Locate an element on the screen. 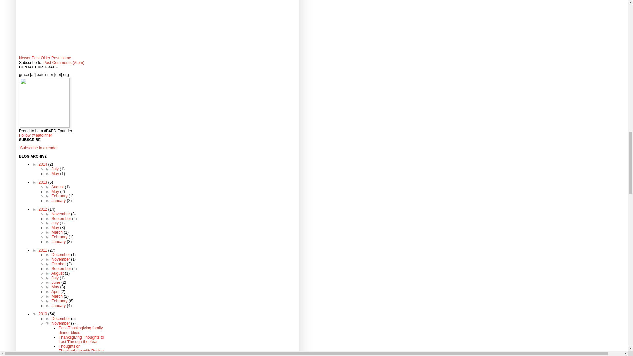  Home is located at coordinates (65, 58).